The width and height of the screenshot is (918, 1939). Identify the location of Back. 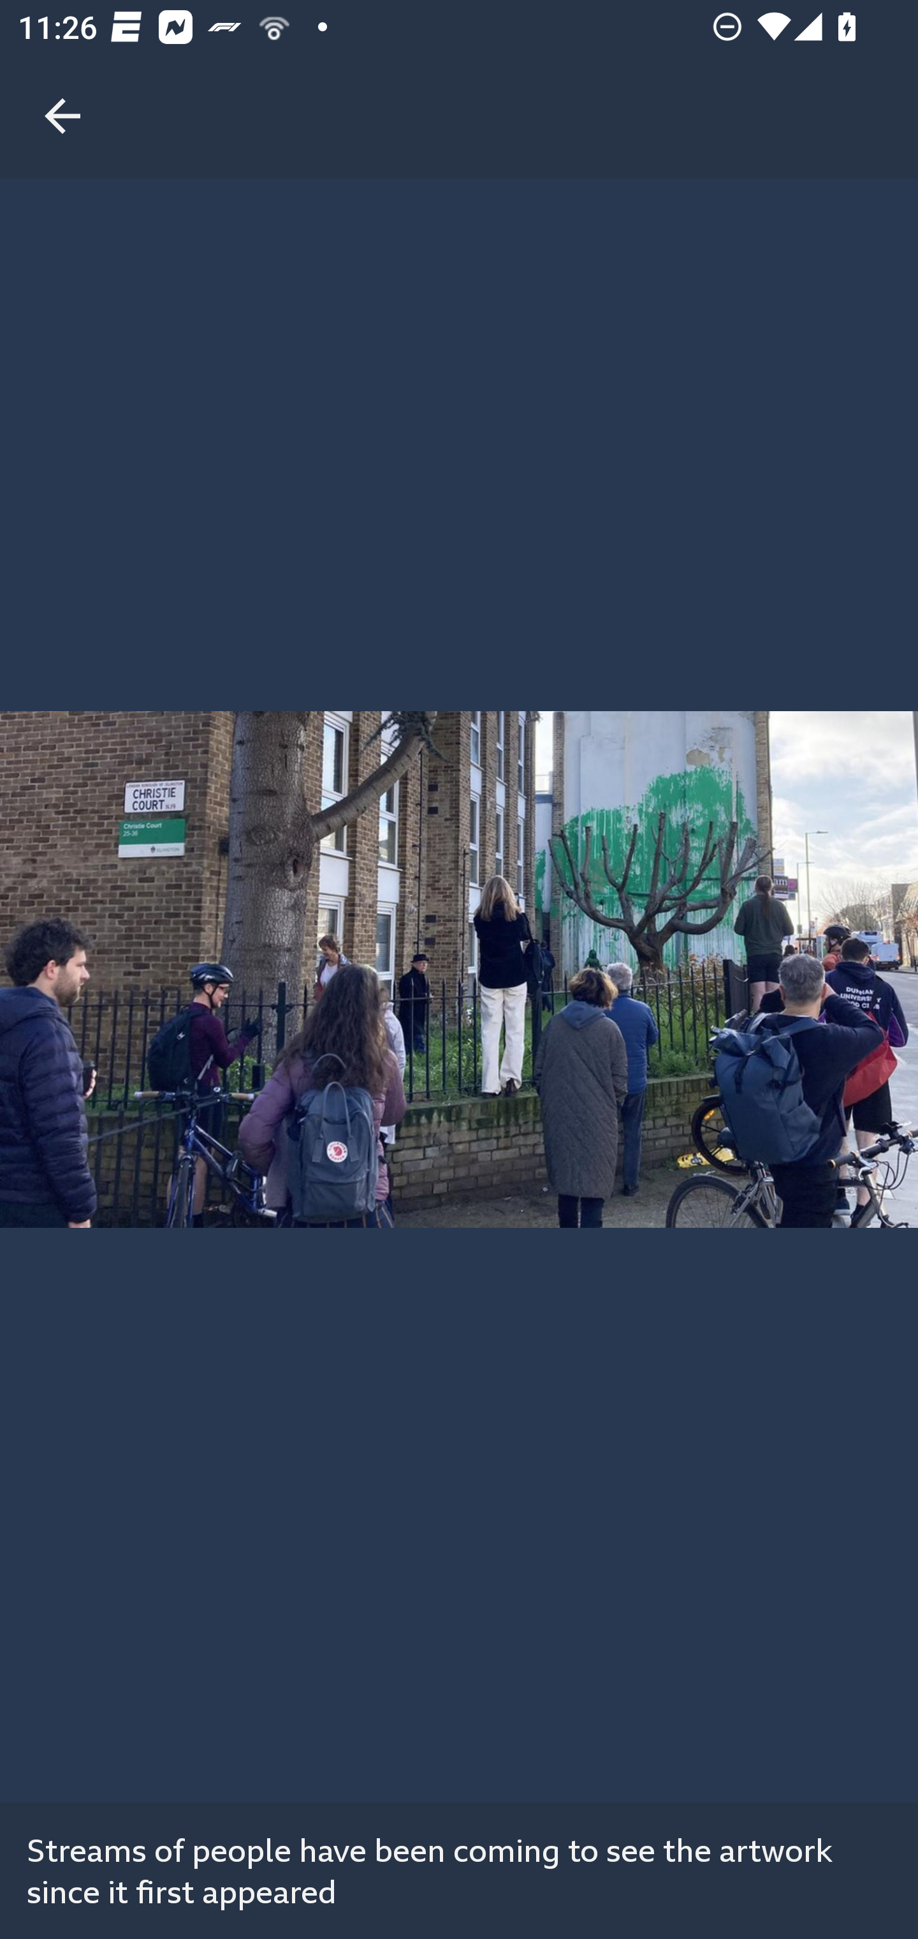
(62, 89).